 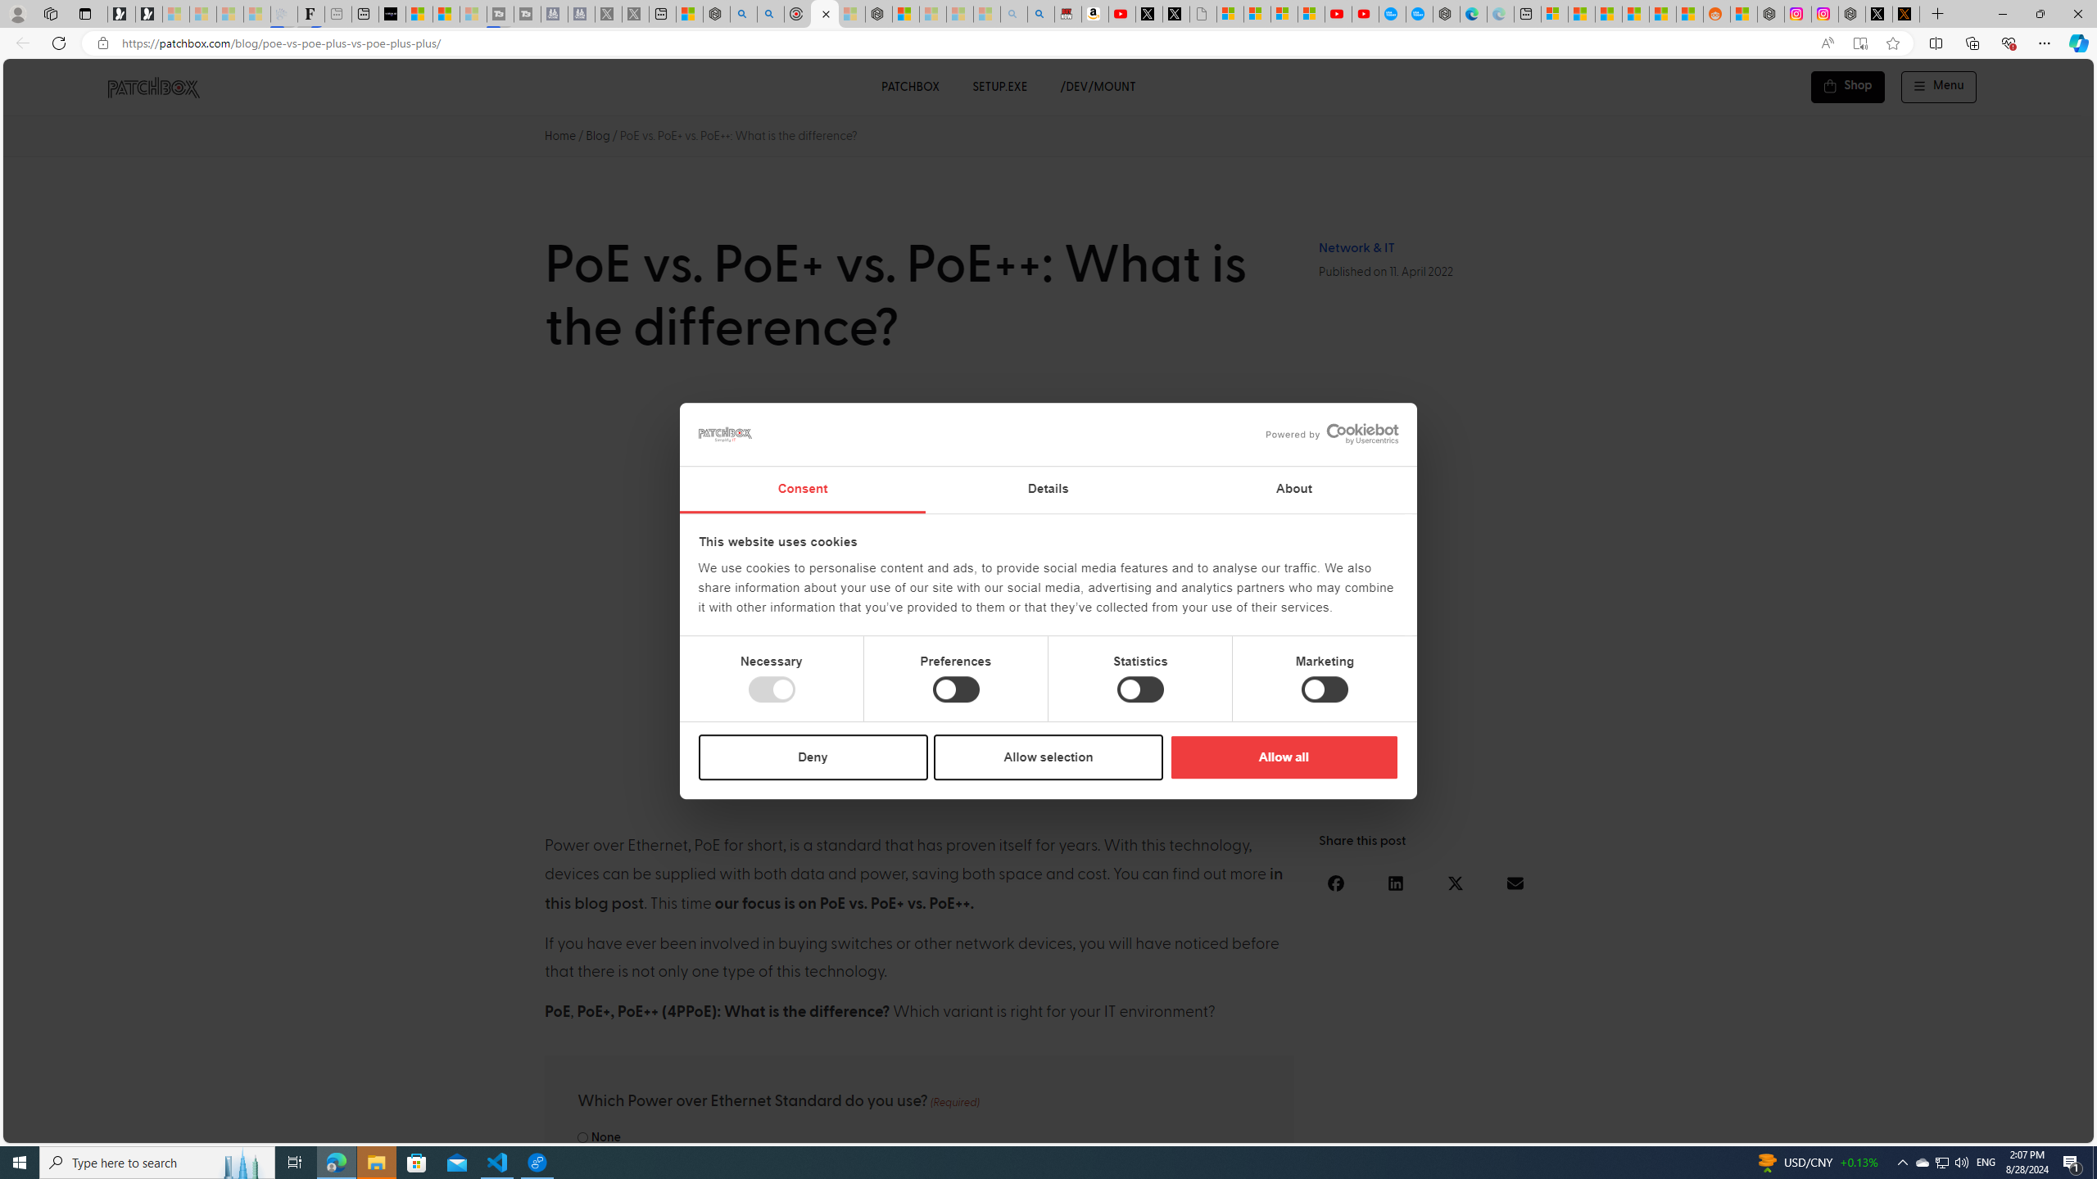 What do you see at coordinates (801, 490) in the screenshot?
I see `Consent` at bounding box center [801, 490].